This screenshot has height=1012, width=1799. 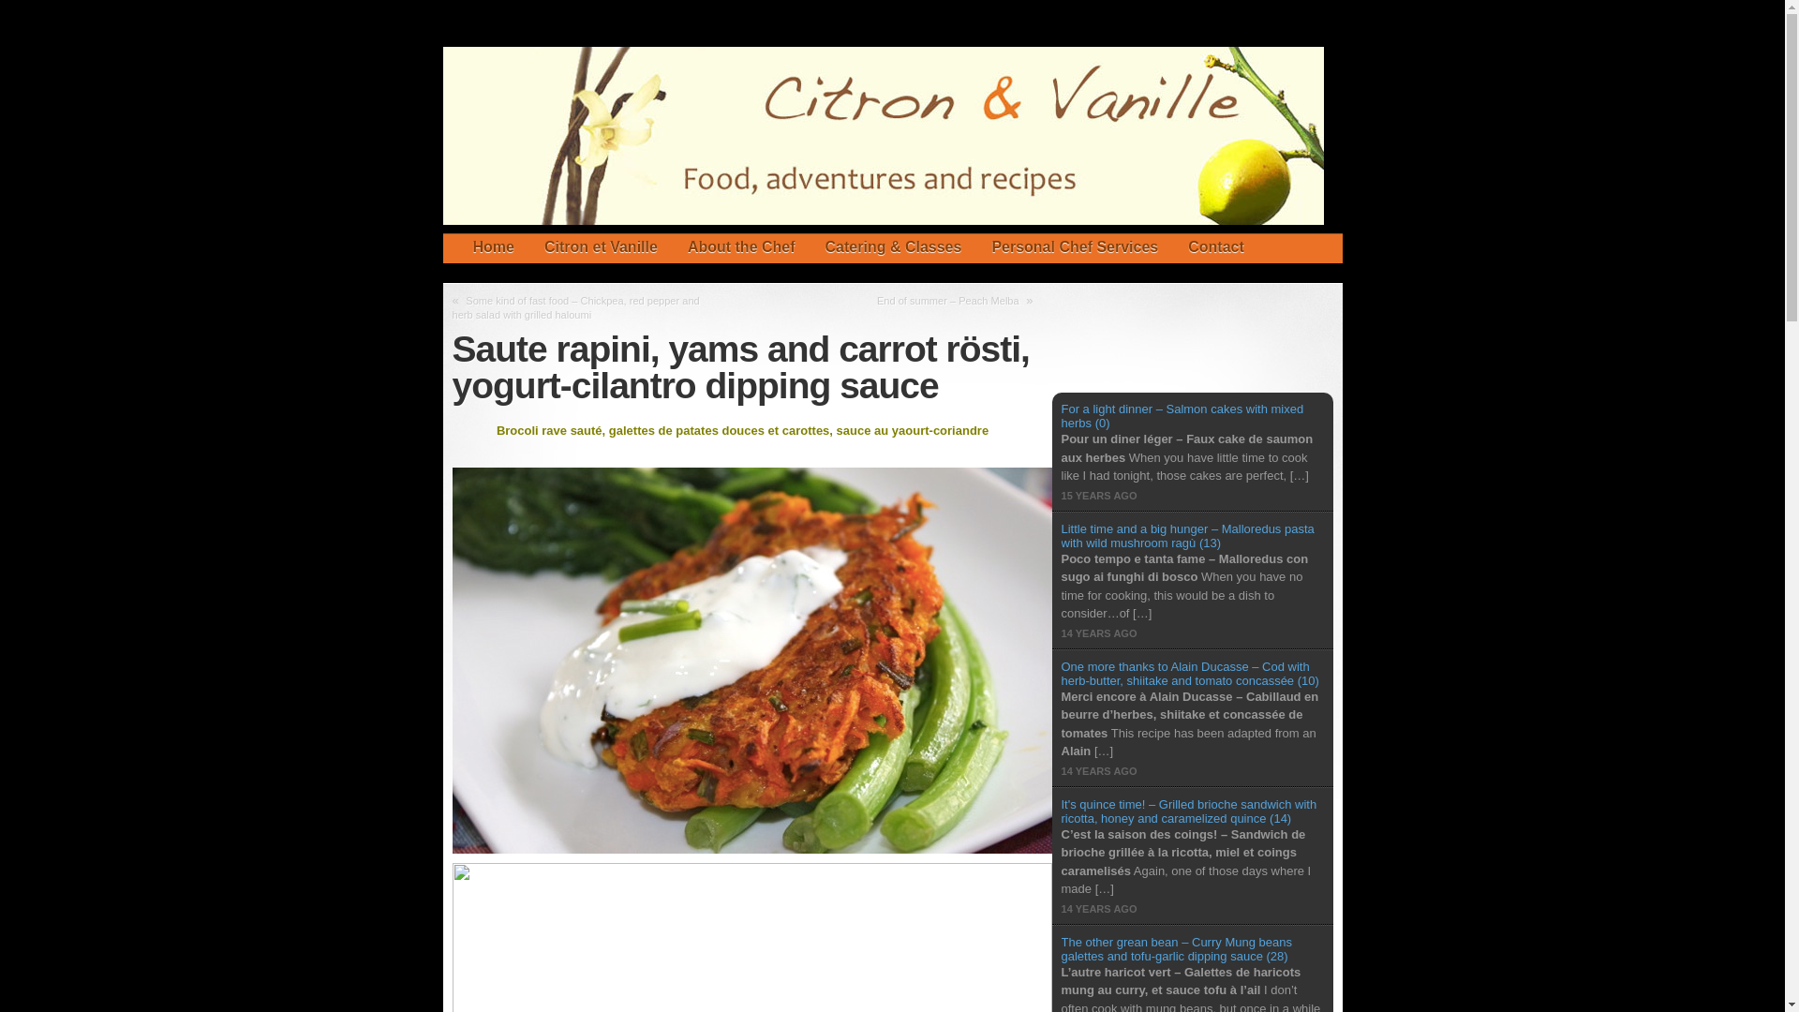 What do you see at coordinates (601, 247) in the screenshot?
I see `Citron et Vanille` at bounding box center [601, 247].